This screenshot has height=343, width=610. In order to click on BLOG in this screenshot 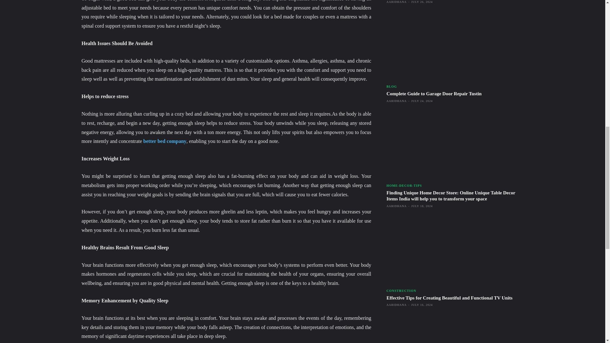, I will do `click(391, 86)`.